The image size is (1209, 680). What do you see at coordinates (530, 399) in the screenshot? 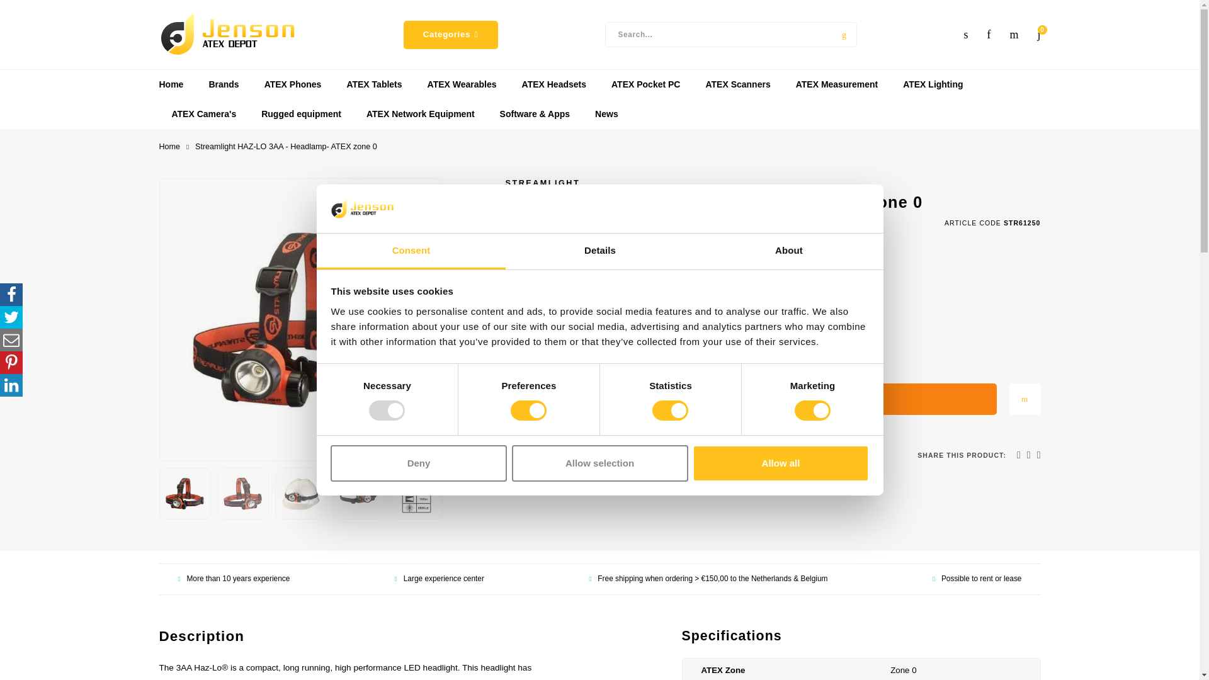
I see `1` at bounding box center [530, 399].